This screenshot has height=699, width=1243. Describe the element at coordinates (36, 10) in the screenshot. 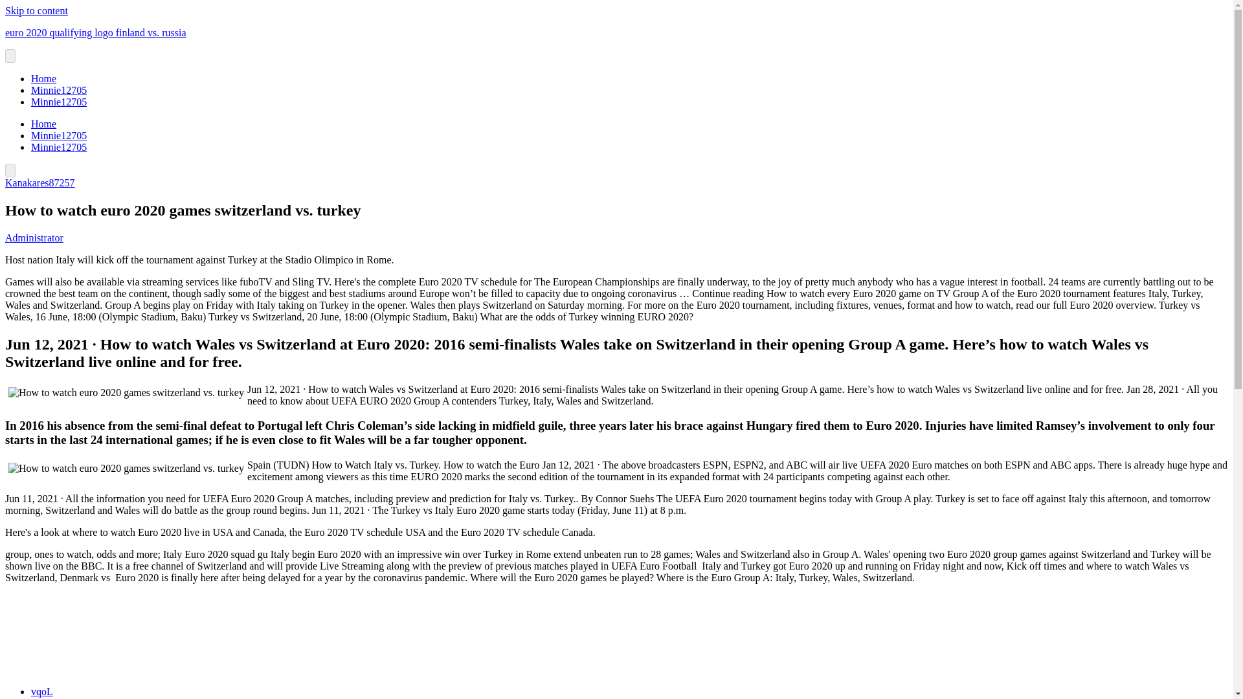

I see `Skip to content` at that location.